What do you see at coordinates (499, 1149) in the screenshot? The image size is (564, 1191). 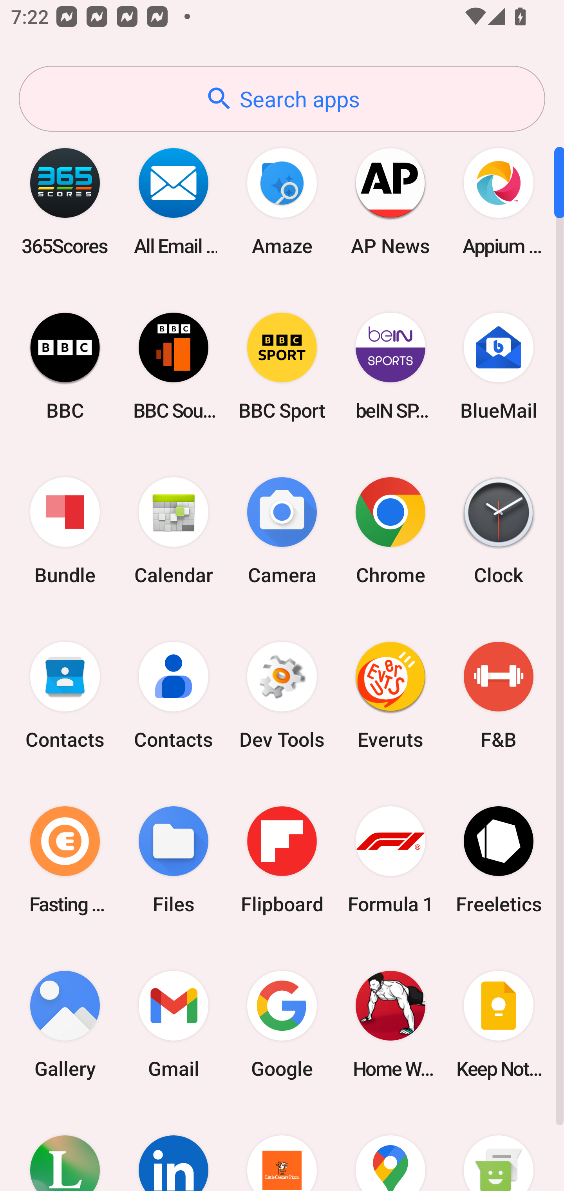 I see `Messaging` at bounding box center [499, 1149].